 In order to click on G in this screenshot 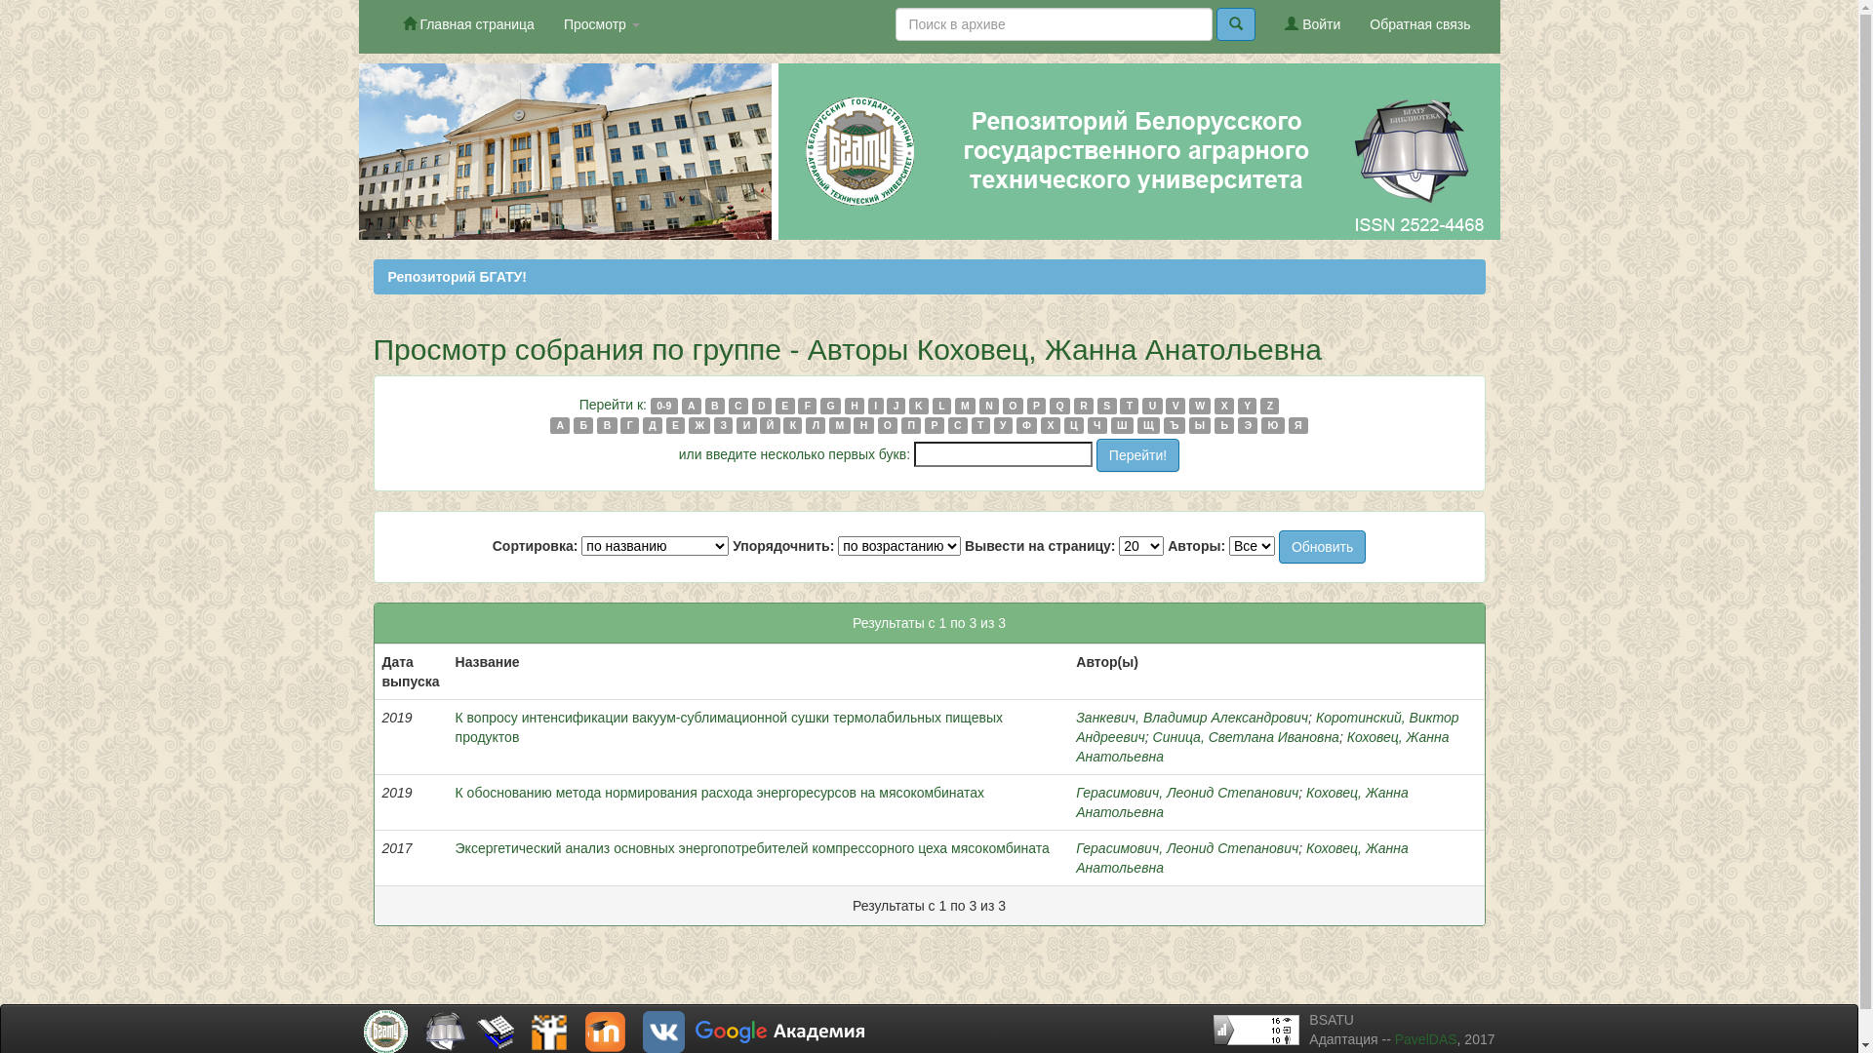, I will do `click(831, 406)`.